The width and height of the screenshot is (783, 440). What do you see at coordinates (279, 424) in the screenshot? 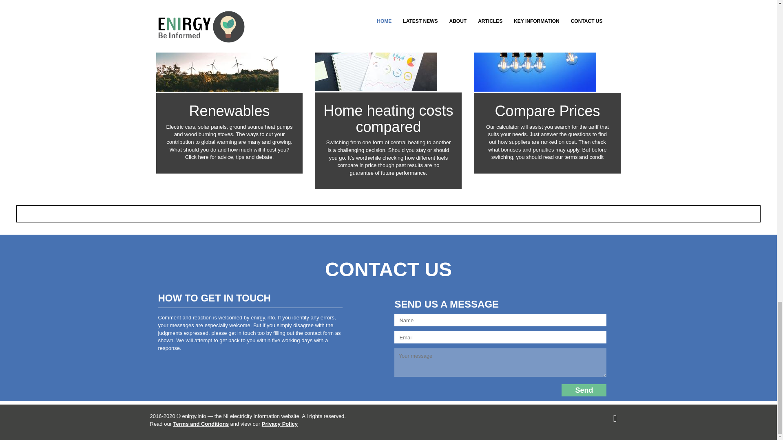
I see `Privacy Policy` at bounding box center [279, 424].